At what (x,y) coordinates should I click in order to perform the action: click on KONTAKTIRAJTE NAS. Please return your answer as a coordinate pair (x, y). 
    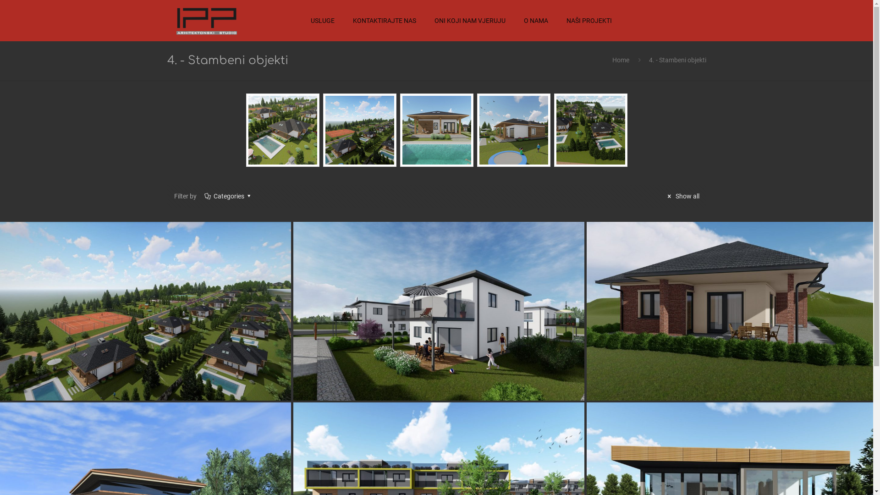
    Looking at the image, I should click on (385, 21).